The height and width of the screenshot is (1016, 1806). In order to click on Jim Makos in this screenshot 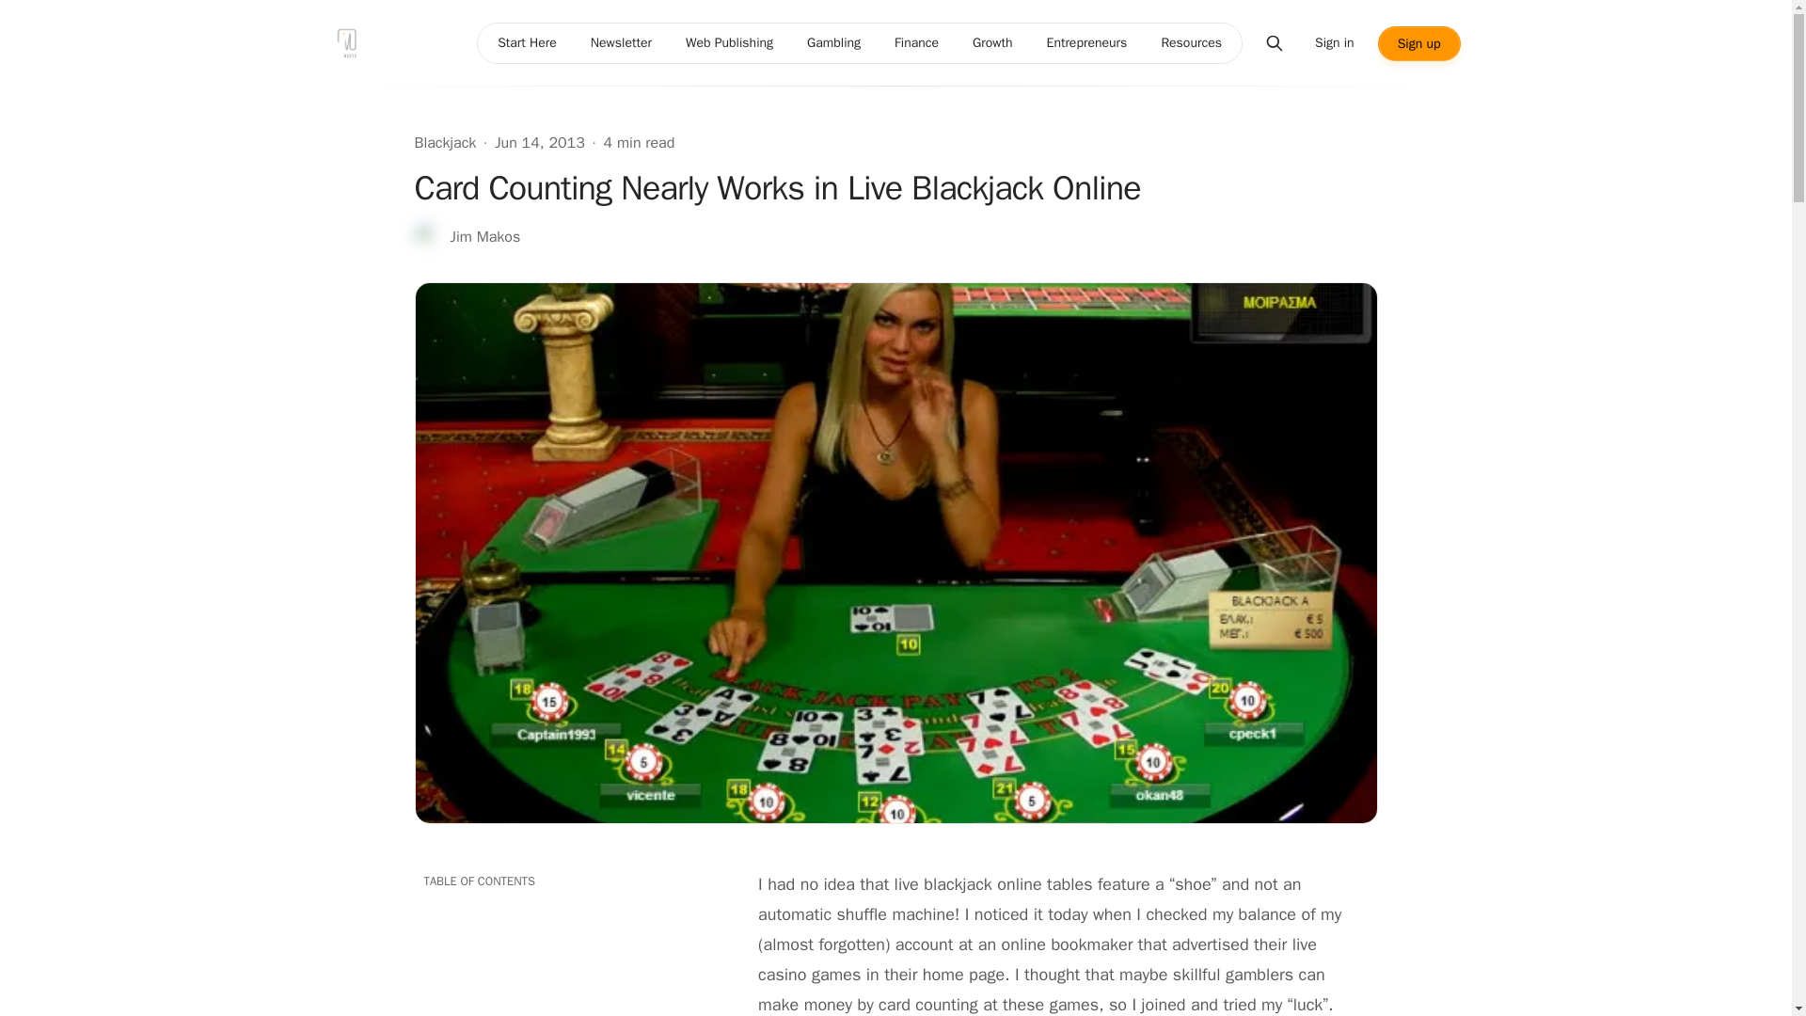, I will do `click(467, 237)`.